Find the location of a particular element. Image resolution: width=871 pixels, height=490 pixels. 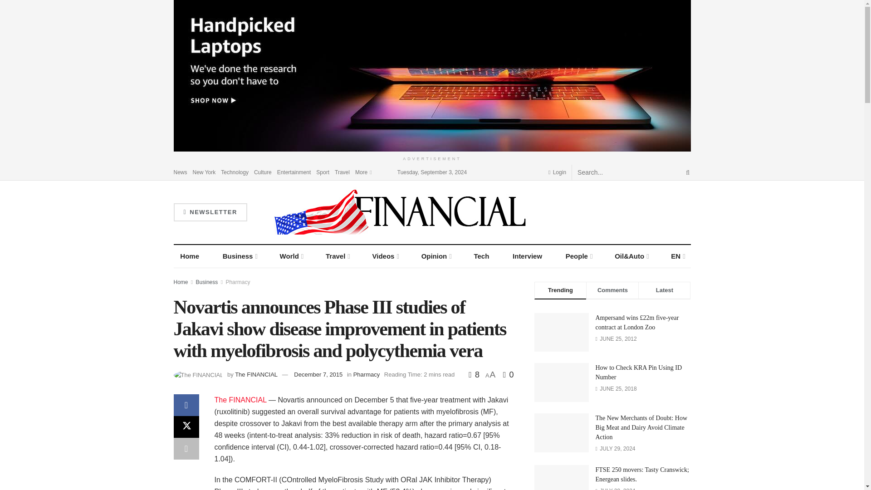

Technology is located at coordinates (235, 171).